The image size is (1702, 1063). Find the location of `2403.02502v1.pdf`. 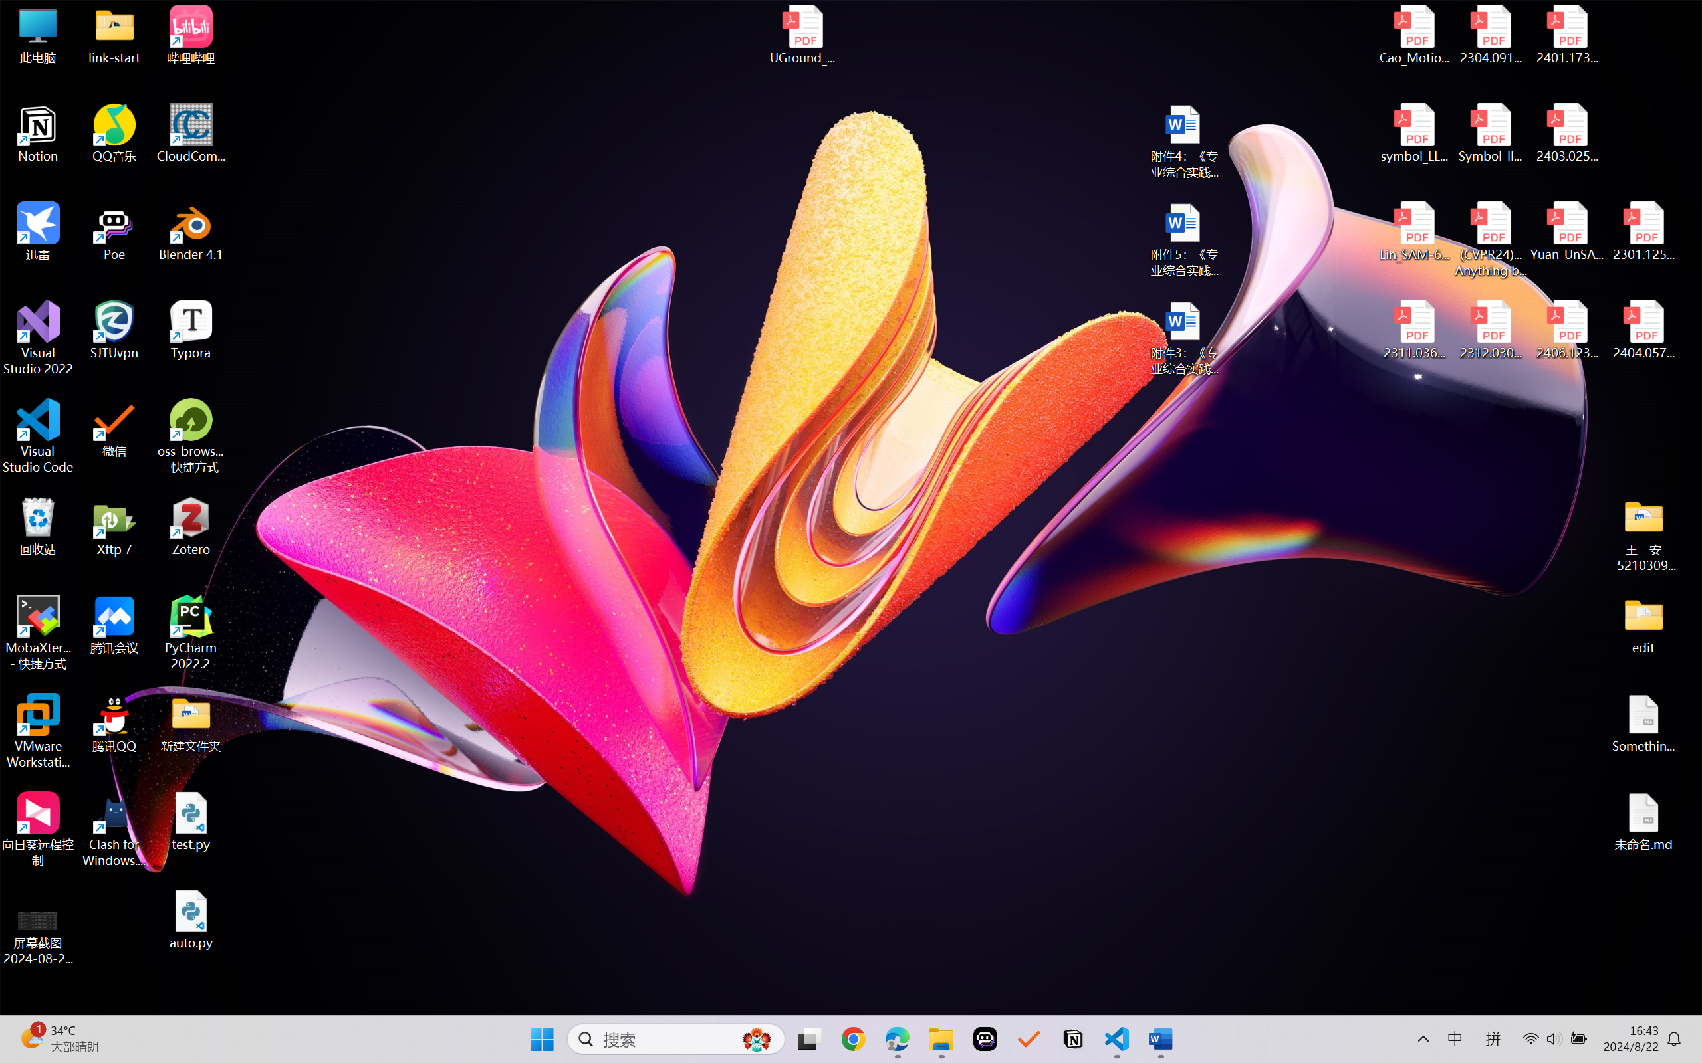

2403.02502v1.pdf is located at coordinates (1566, 134).